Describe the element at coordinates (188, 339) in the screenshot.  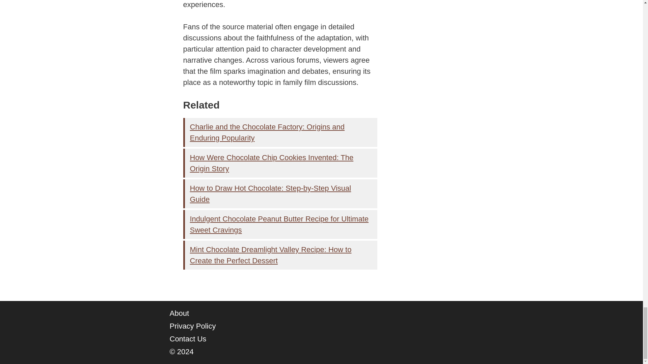
I see `Contact Us` at that location.